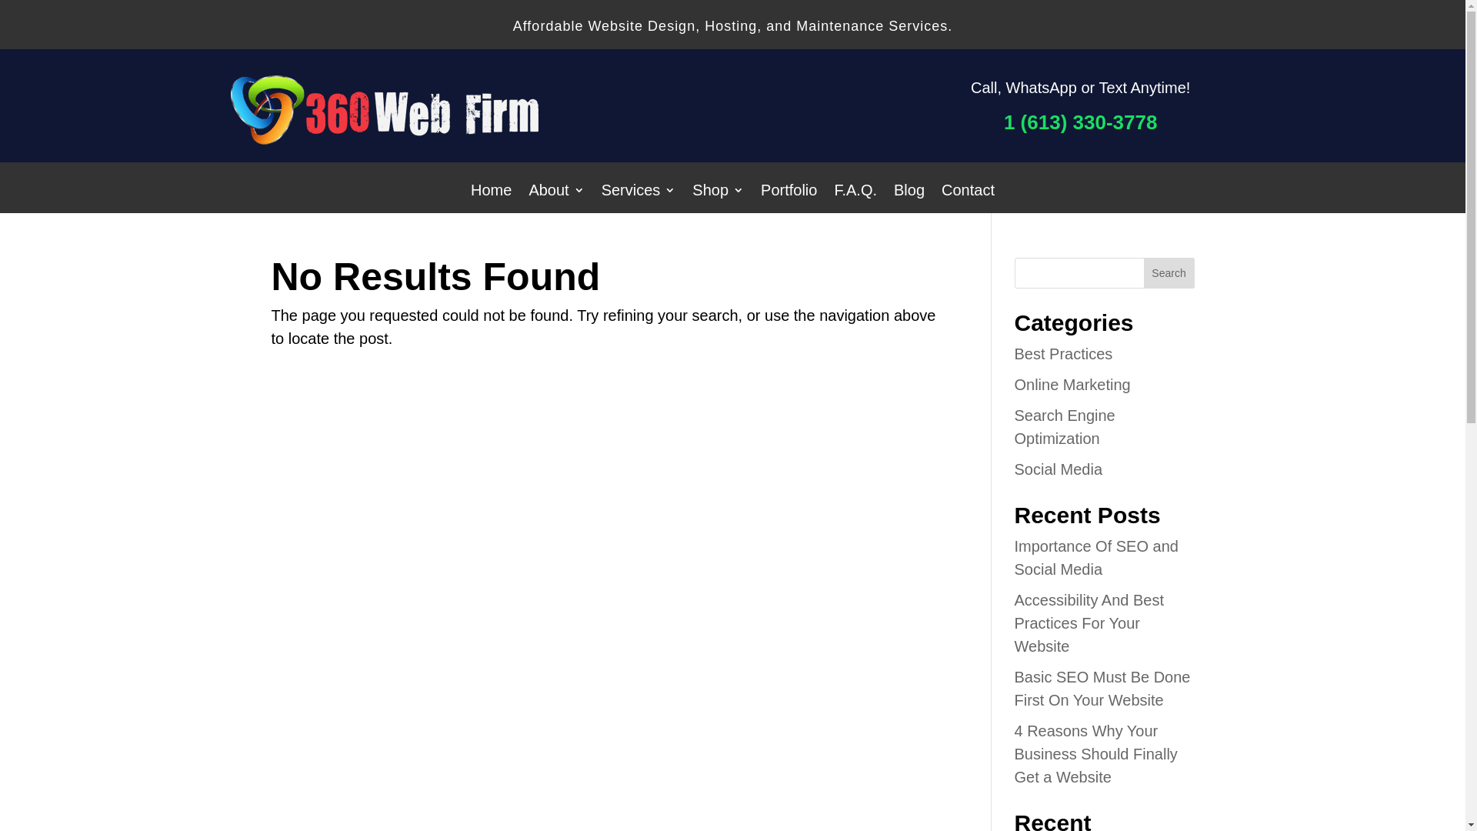 This screenshot has height=831, width=1477. I want to click on Services, so click(638, 193).